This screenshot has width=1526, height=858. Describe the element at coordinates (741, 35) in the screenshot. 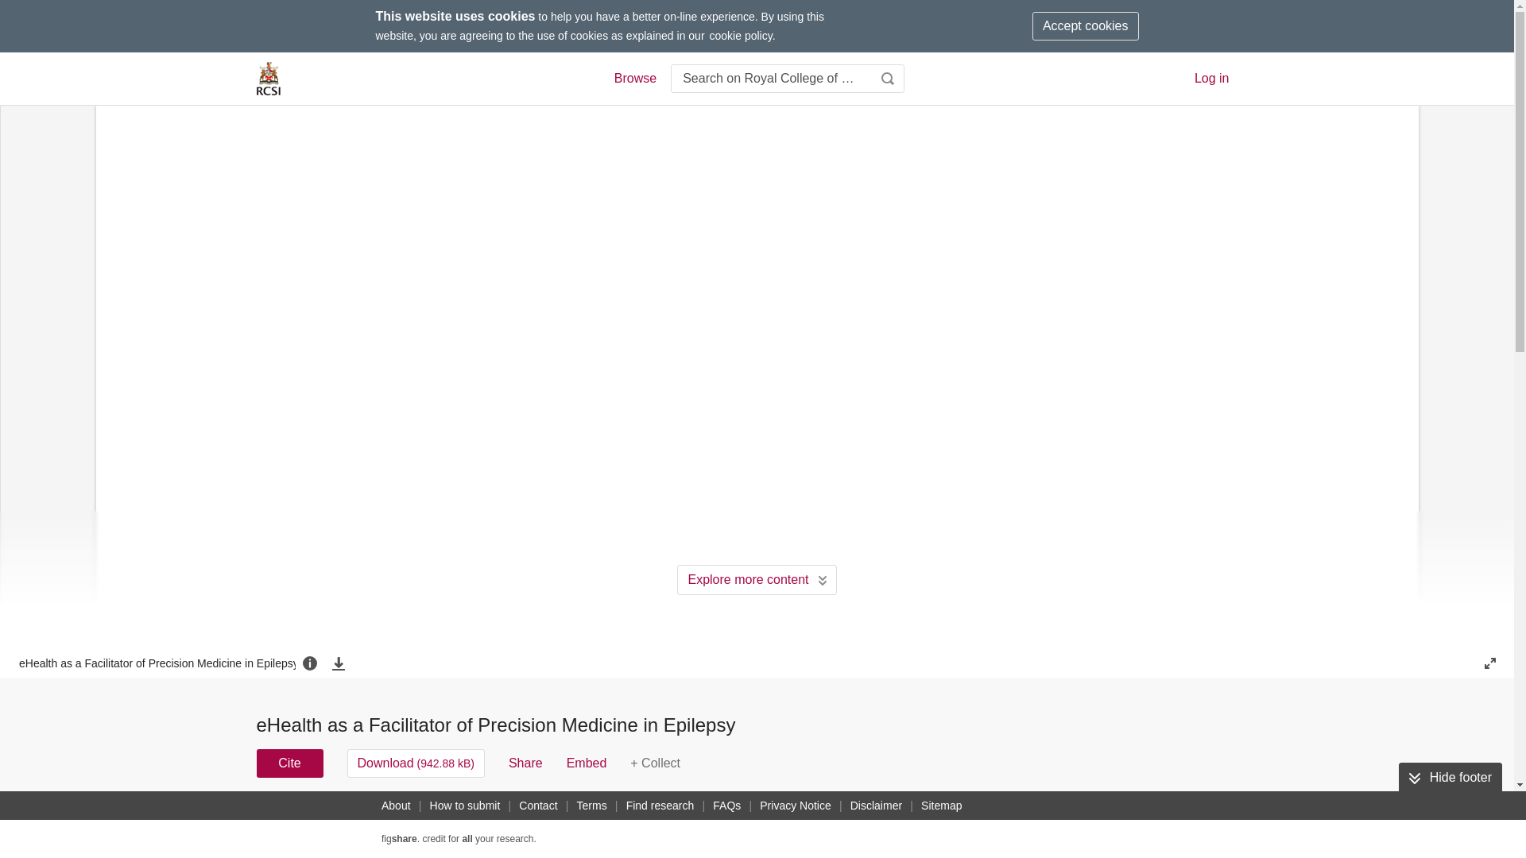

I see `cookie policy` at that location.